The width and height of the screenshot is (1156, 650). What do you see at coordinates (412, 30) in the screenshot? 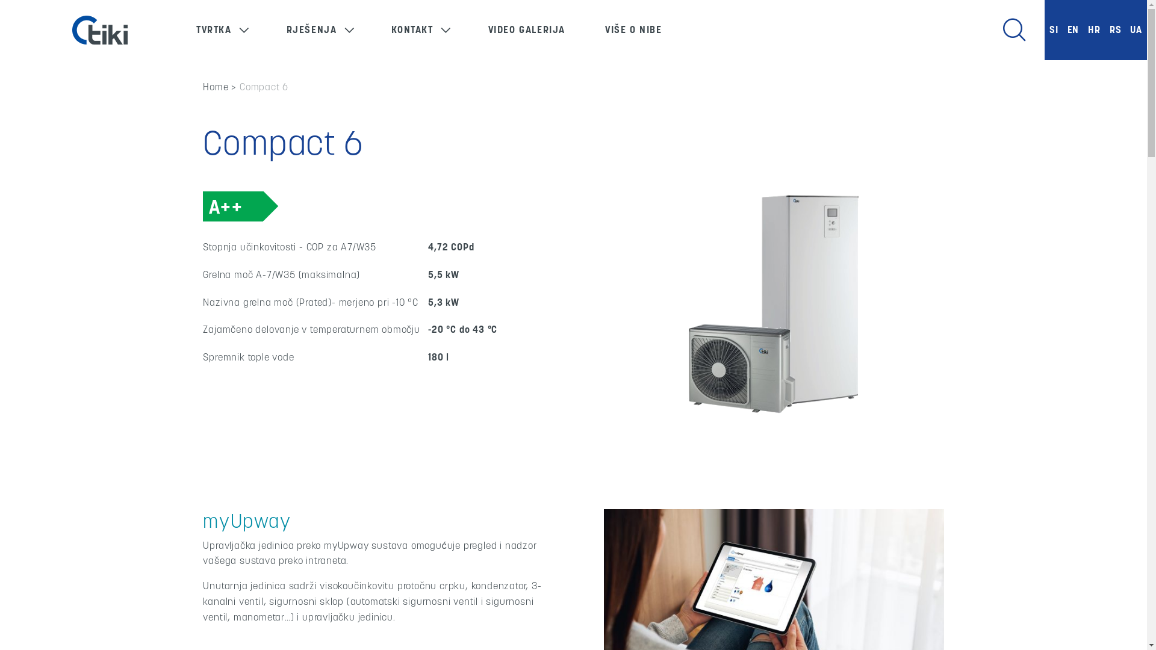
I see `KONTAKT` at bounding box center [412, 30].